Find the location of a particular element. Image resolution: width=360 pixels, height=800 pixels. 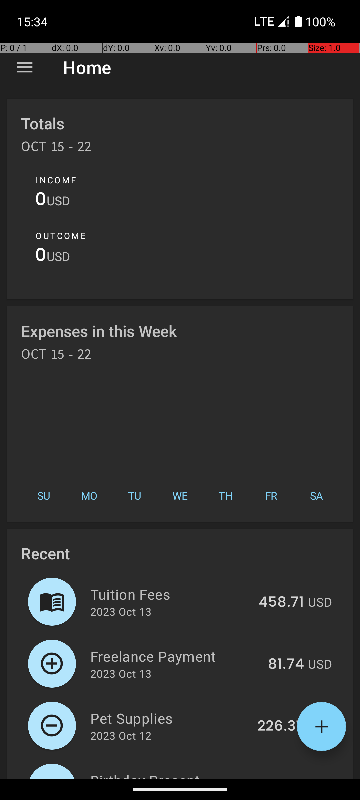

458.71 is located at coordinates (281, 602).